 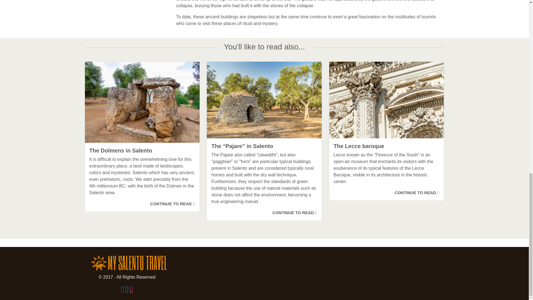 What do you see at coordinates (416, 192) in the screenshot?
I see `CONTINUE TO READ` at bounding box center [416, 192].